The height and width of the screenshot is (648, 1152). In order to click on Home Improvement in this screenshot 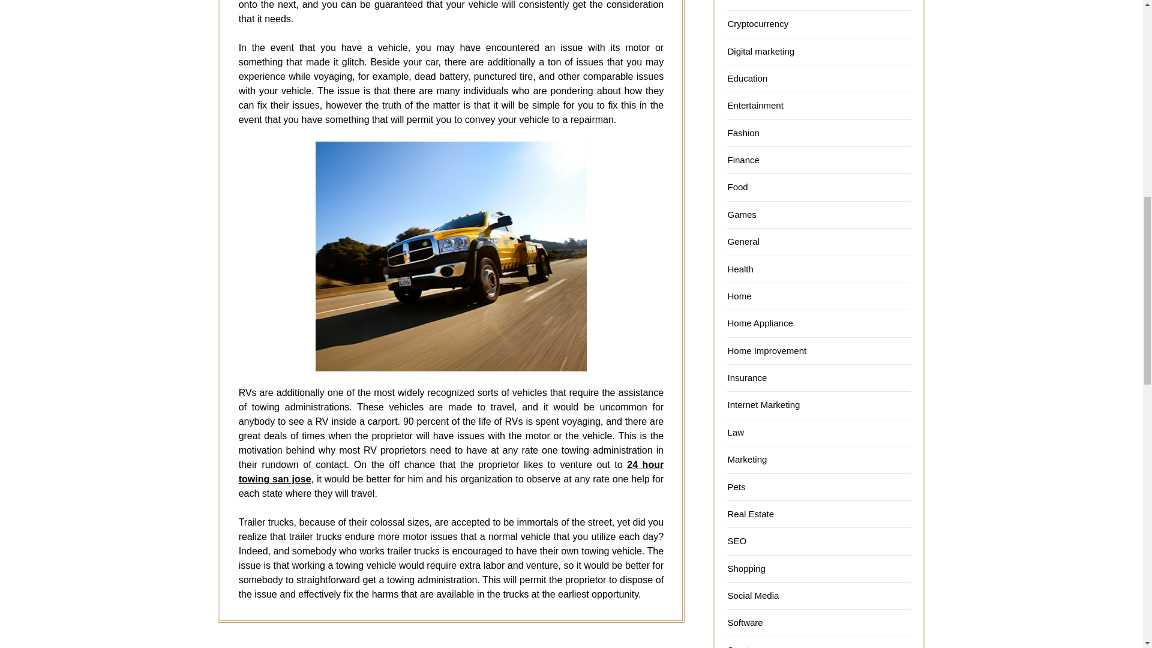, I will do `click(767, 350)`.